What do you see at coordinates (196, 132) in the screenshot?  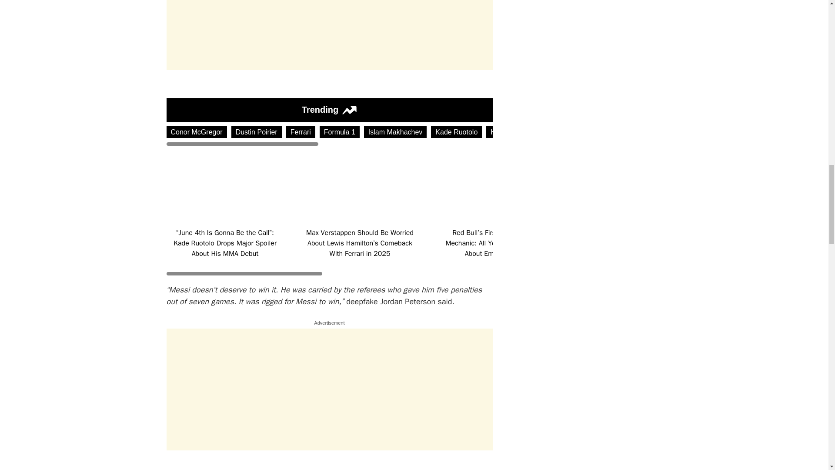 I see `Conor McGregor` at bounding box center [196, 132].